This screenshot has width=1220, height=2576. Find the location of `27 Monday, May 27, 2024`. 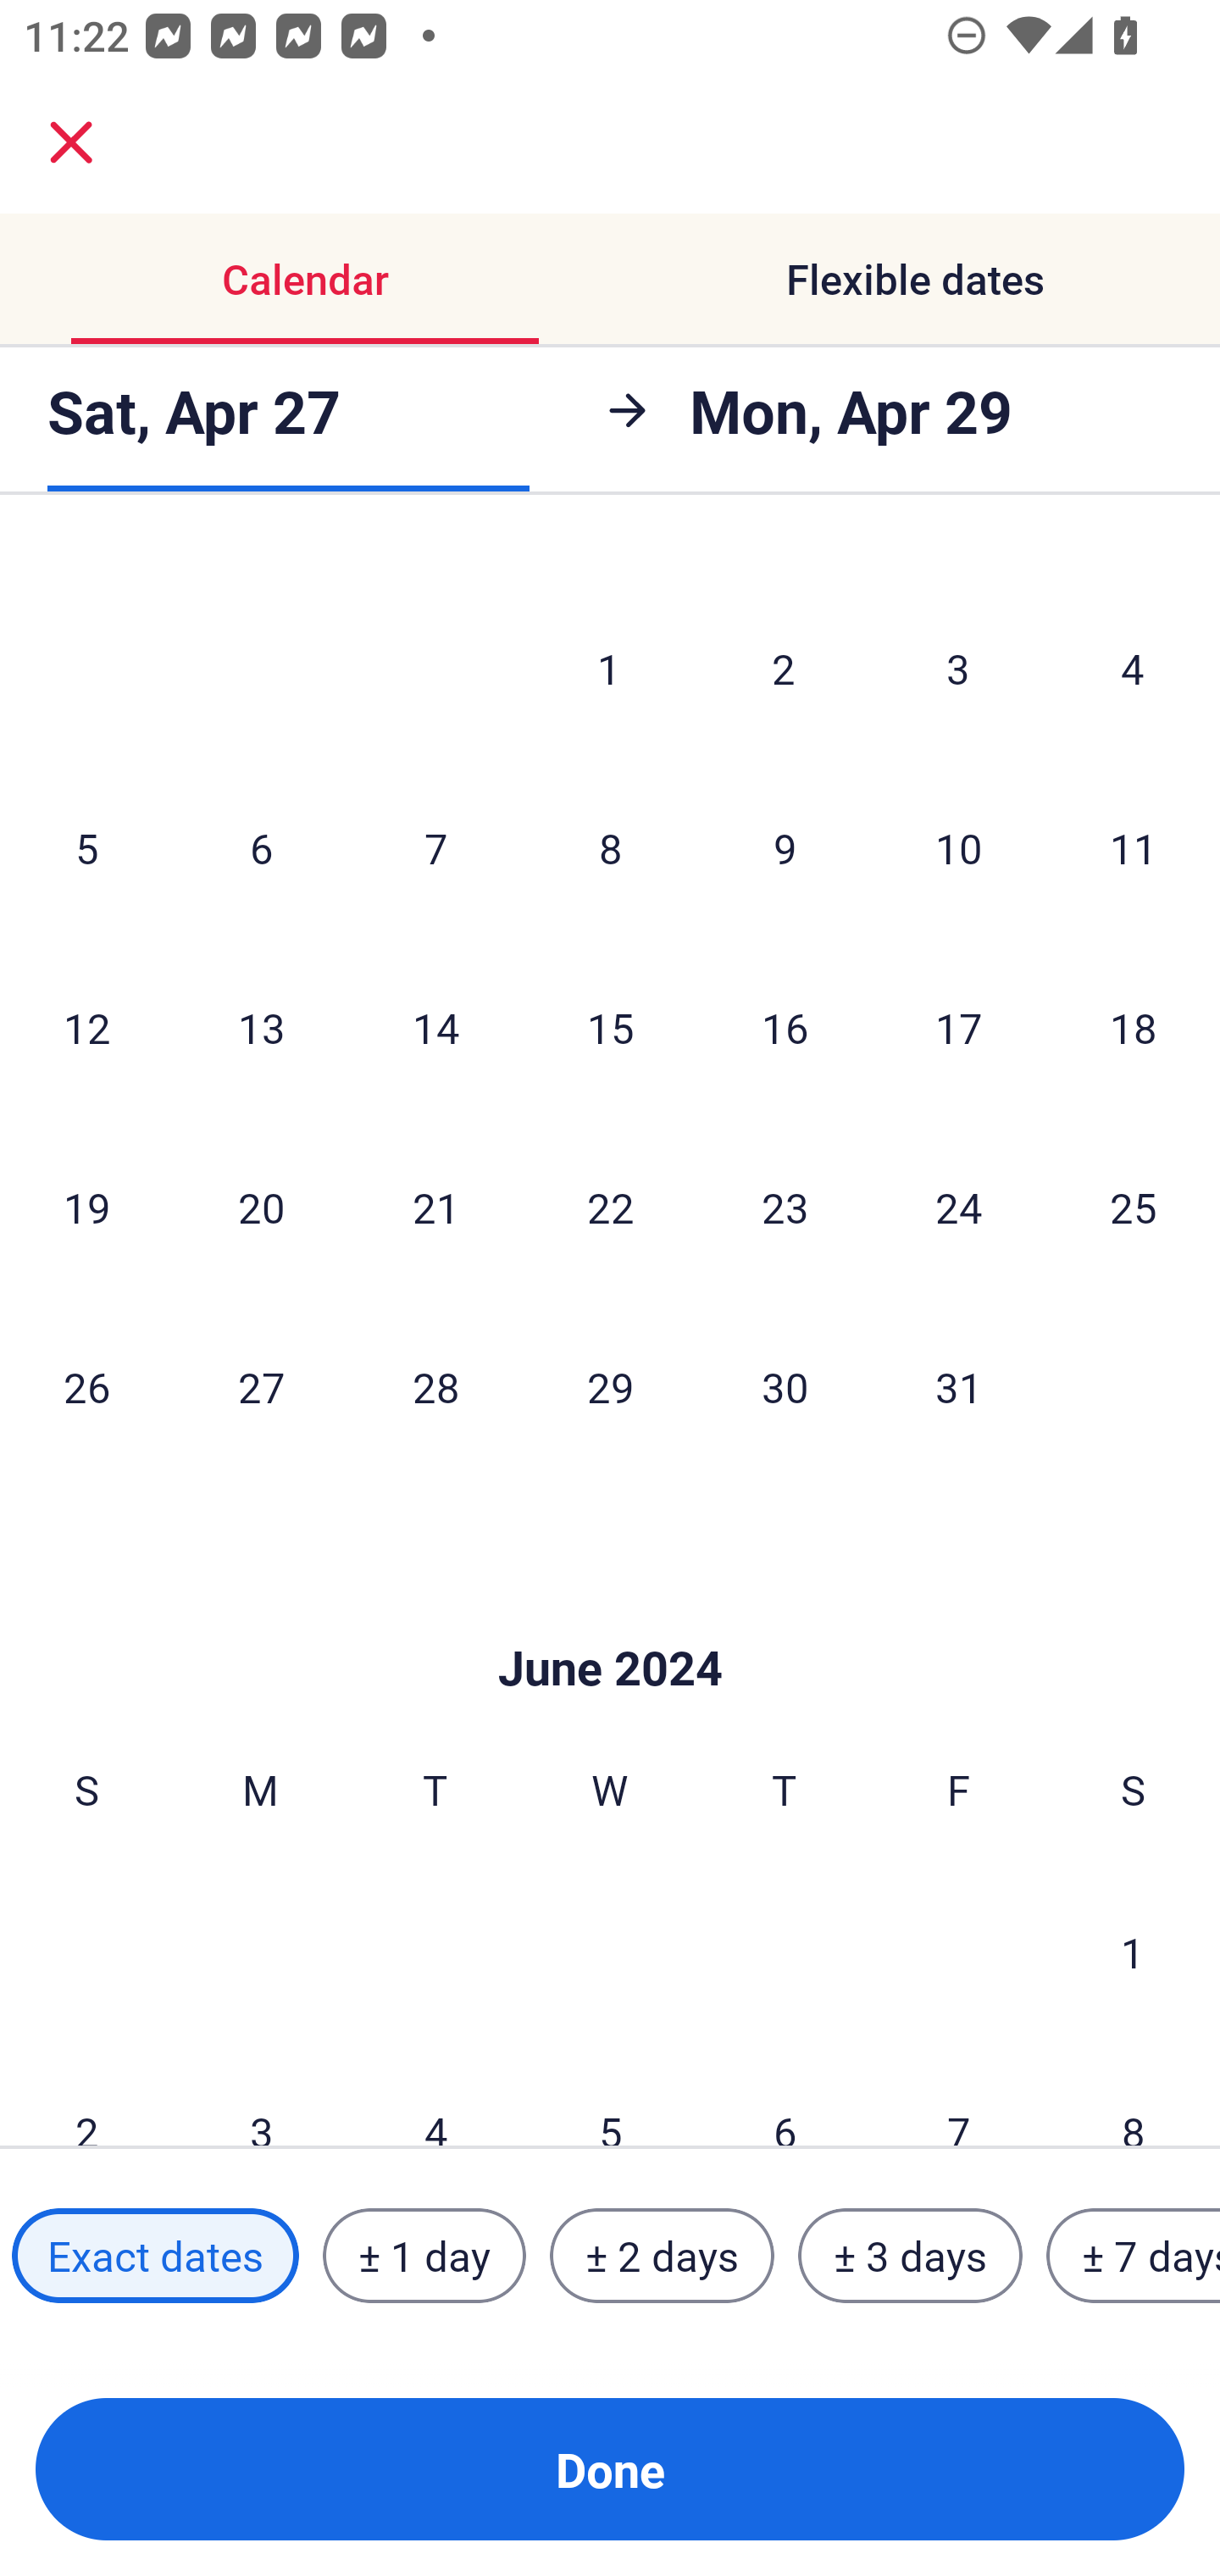

27 Monday, May 27, 2024 is located at coordinates (261, 1386).